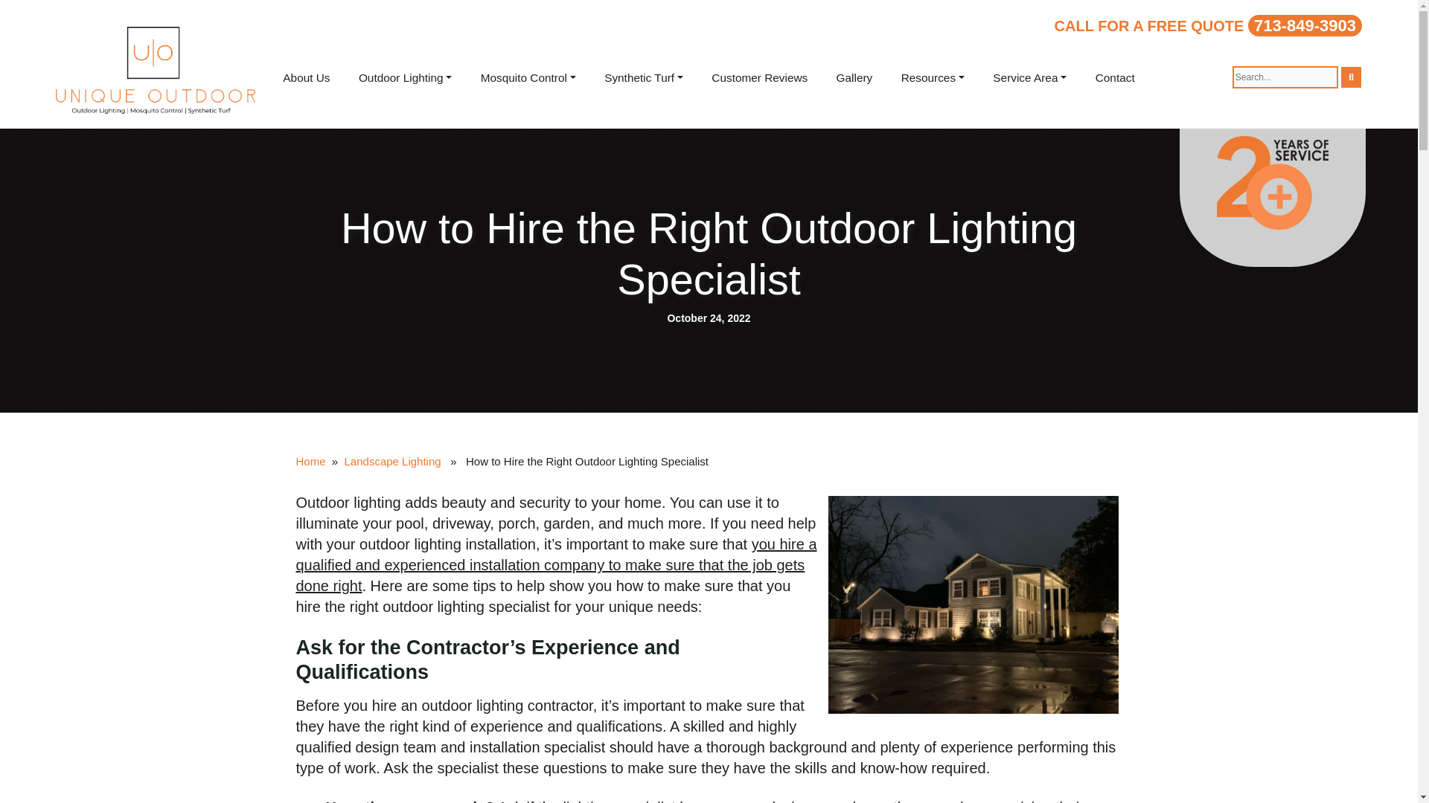 This screenshot has height=803, width=1429. I want to click on 713-849-3903, so click(1304, 25).